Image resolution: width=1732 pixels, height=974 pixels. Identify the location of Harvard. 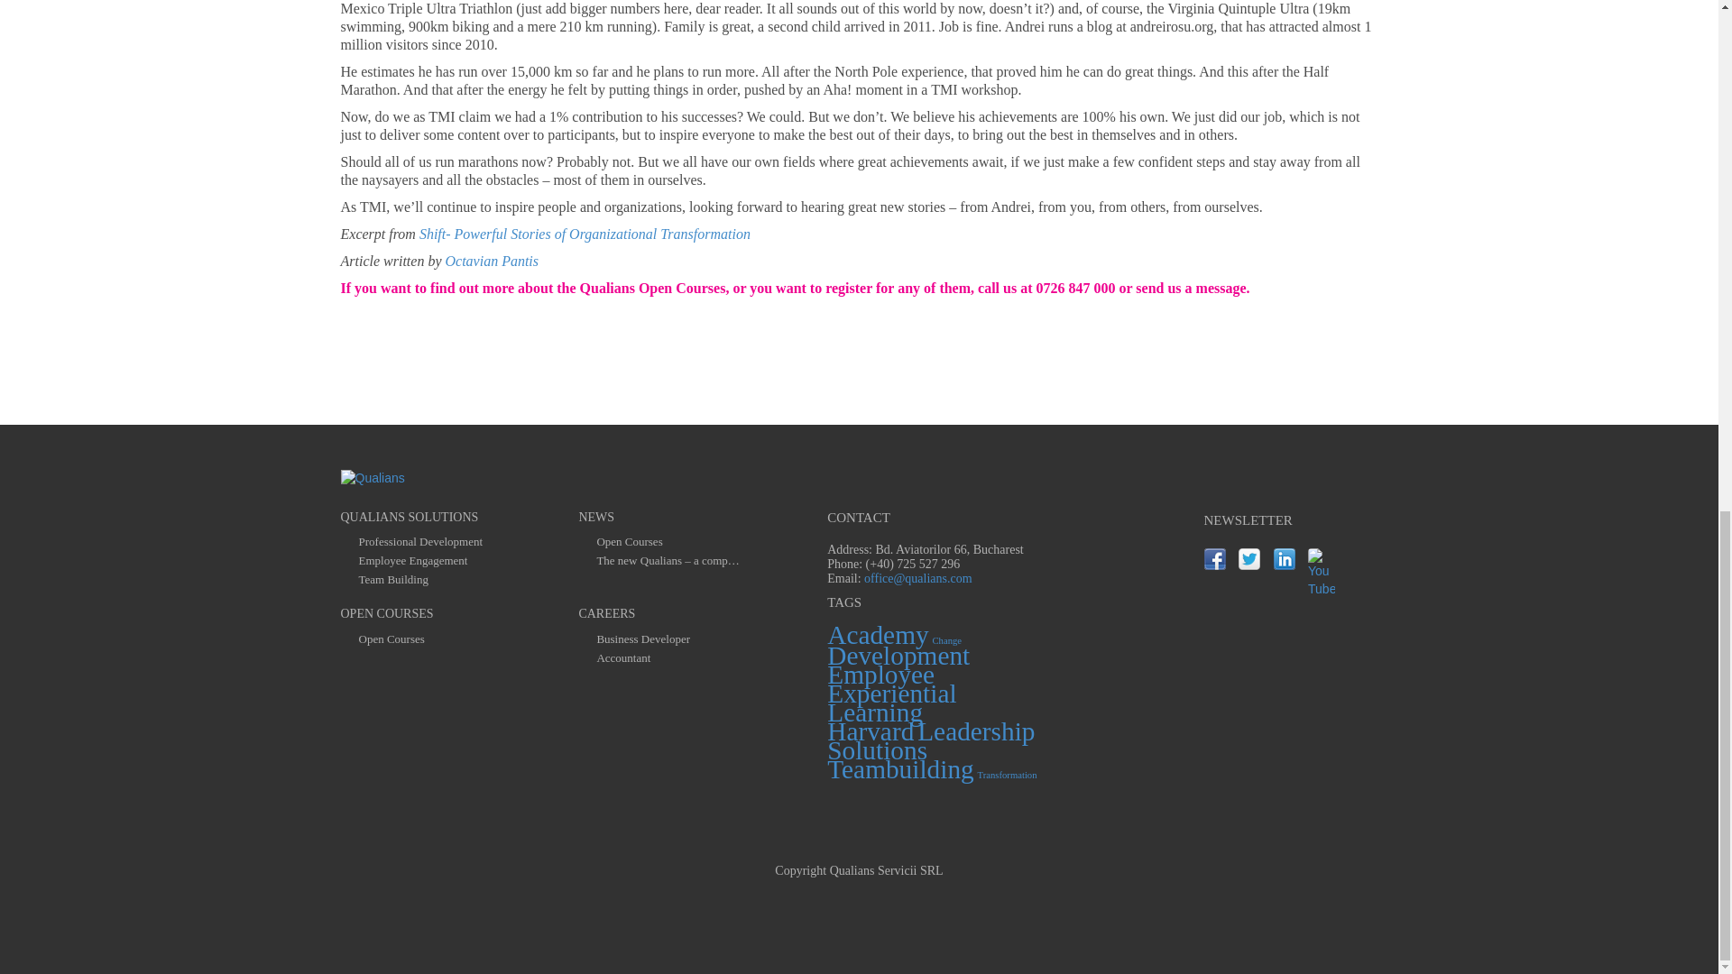
(871, 730).